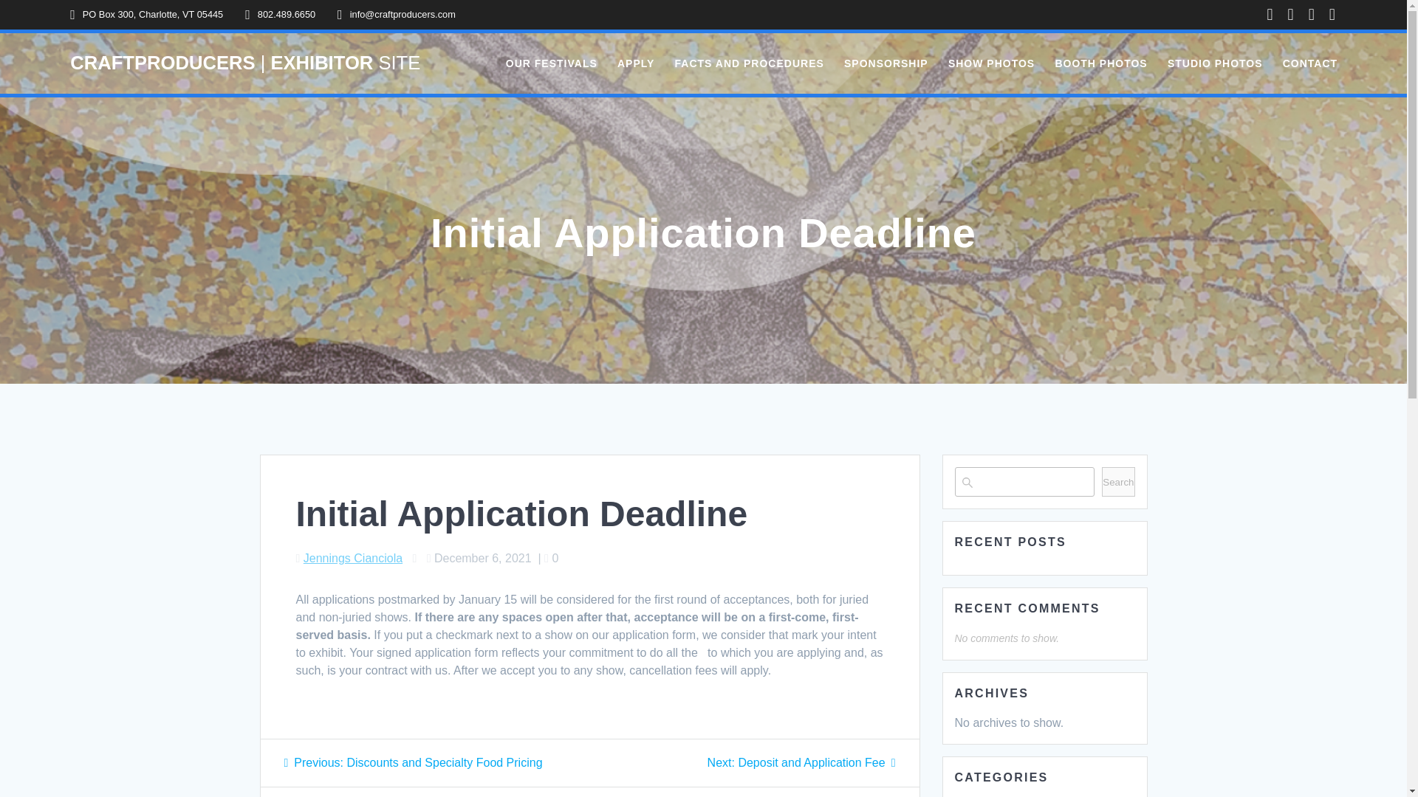  Describe the element at coordinates (1118, 481) in the screenshot. I see `Search` at that location.